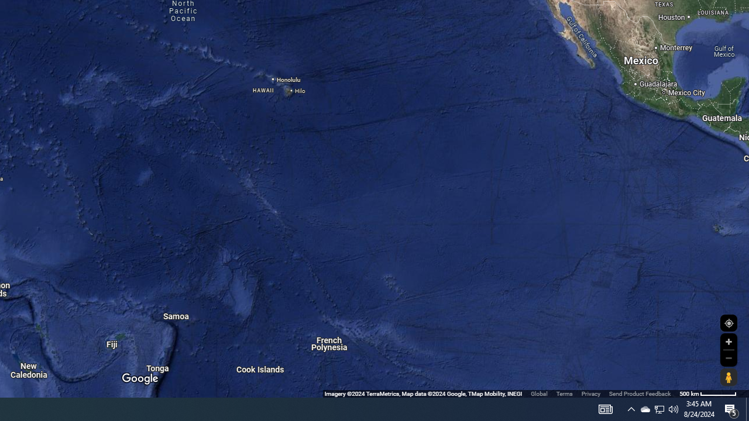 The height and width of the screenshot is (421, 749). What do you see at coordinates (539, 393) in the screenshot?
I see `Global` at bounding box center [539, 393].